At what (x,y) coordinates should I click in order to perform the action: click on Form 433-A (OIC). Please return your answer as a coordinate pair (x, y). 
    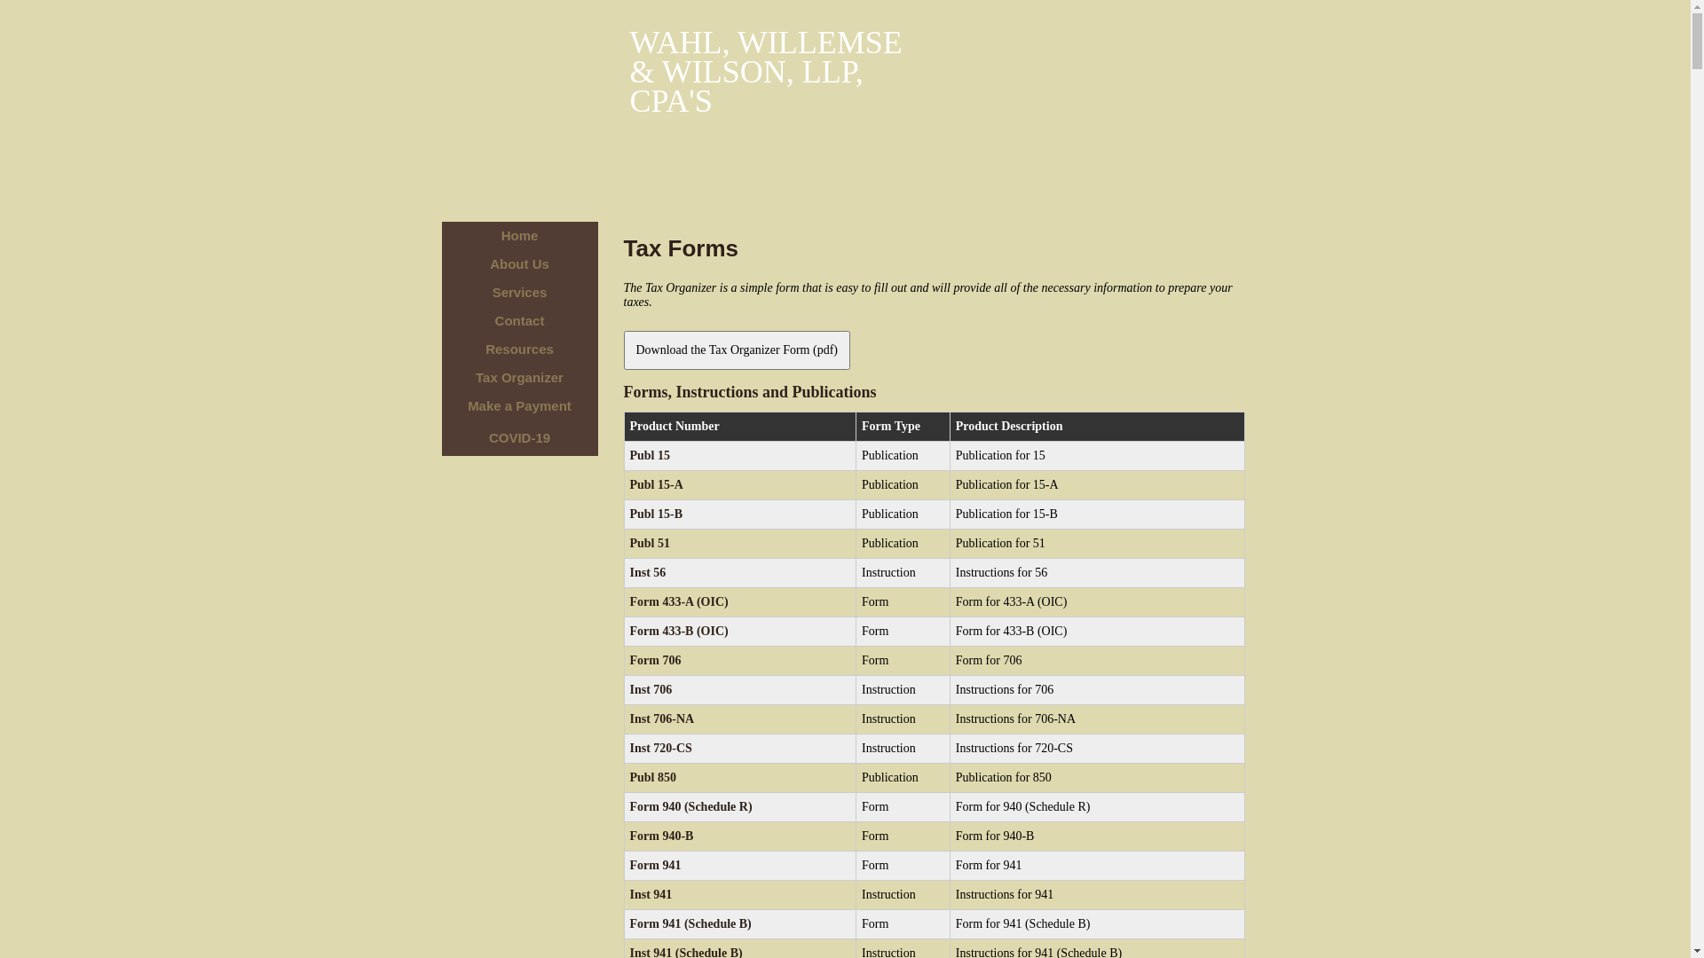
    Looking at the image, I should click on (680, 601).